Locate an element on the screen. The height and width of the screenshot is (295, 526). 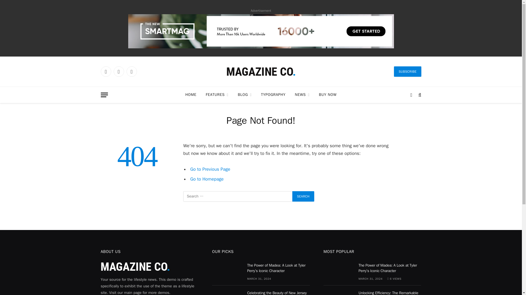
6 Article Views is located at coordinates (394, 279).